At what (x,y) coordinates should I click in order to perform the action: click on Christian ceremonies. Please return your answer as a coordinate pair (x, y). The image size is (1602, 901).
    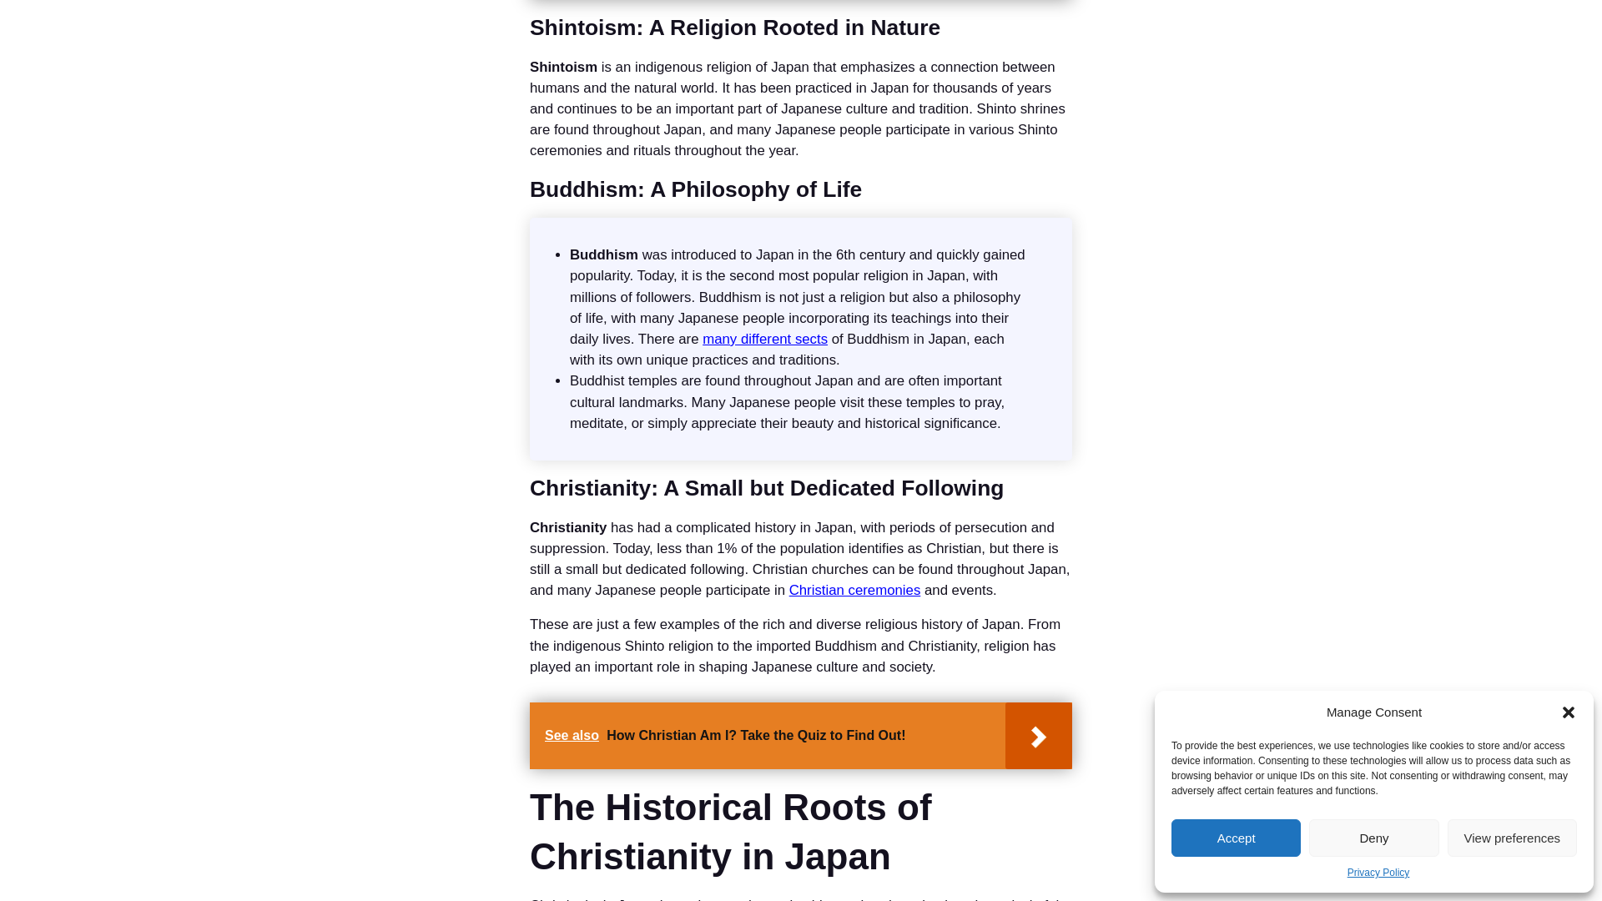
    Looking at the image, I should click on (855, 590).